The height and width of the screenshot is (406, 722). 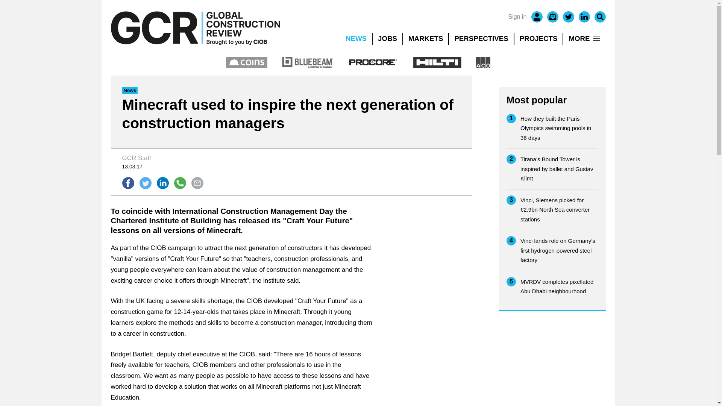 What do you see at coordinates (128, 183) in the screenshot?
I see `Share on Facebook` at bounding box center [128, 183].